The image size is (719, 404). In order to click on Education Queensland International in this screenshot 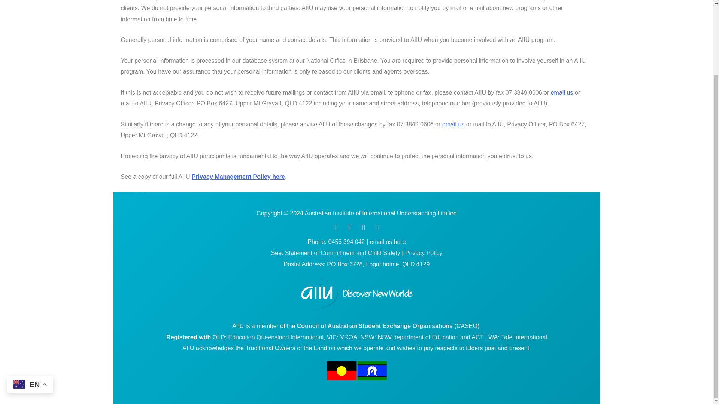, I will do `click(275, 337)`.